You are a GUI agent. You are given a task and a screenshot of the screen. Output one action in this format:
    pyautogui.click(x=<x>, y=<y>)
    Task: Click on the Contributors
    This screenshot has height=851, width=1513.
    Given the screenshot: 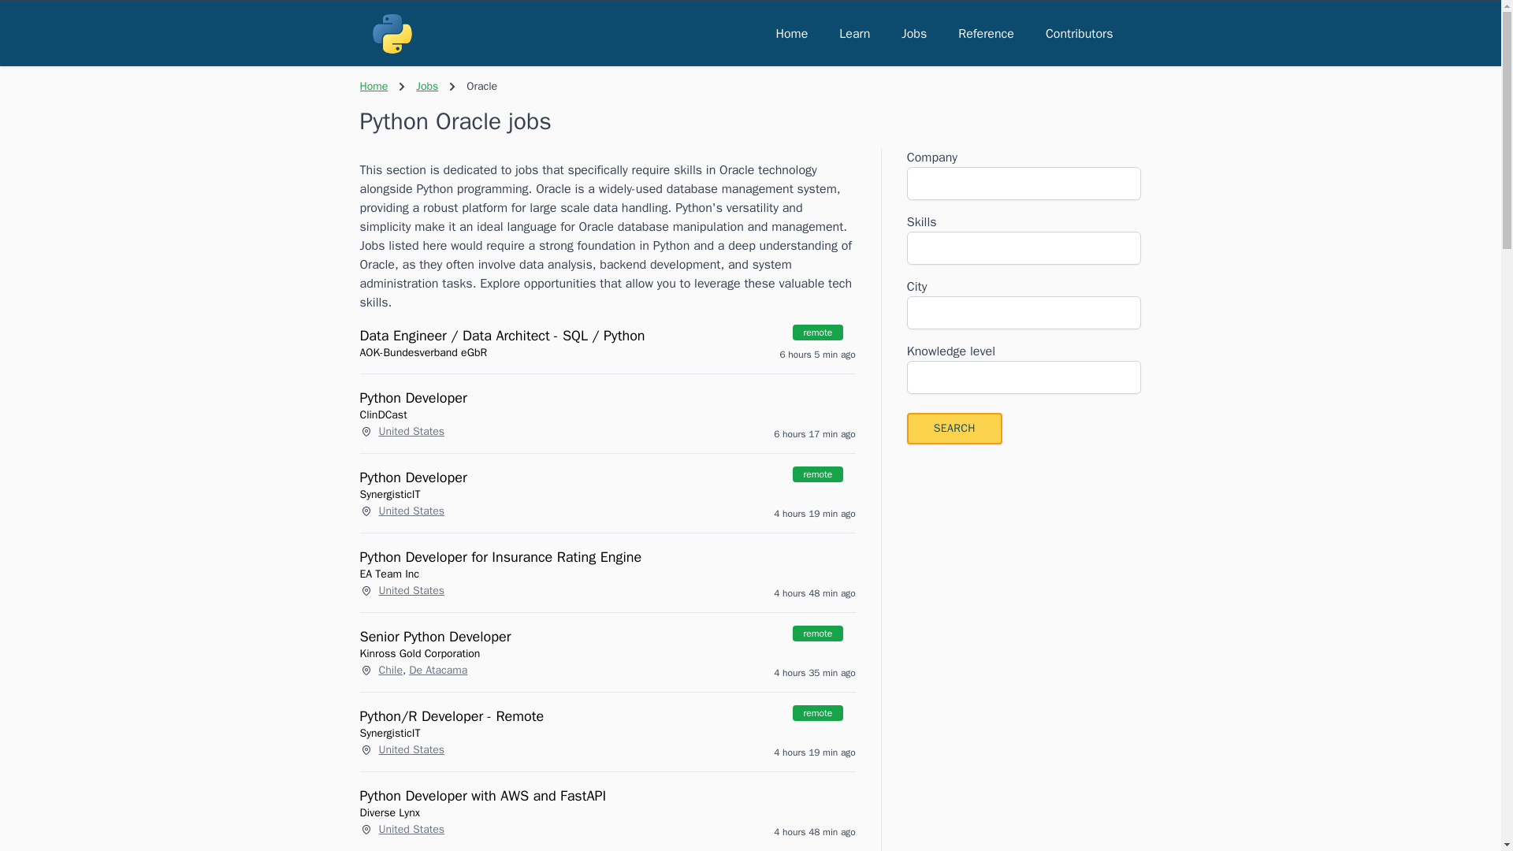 What is the action you would take?
    pyautogui.click(x=1080, y=33)
    